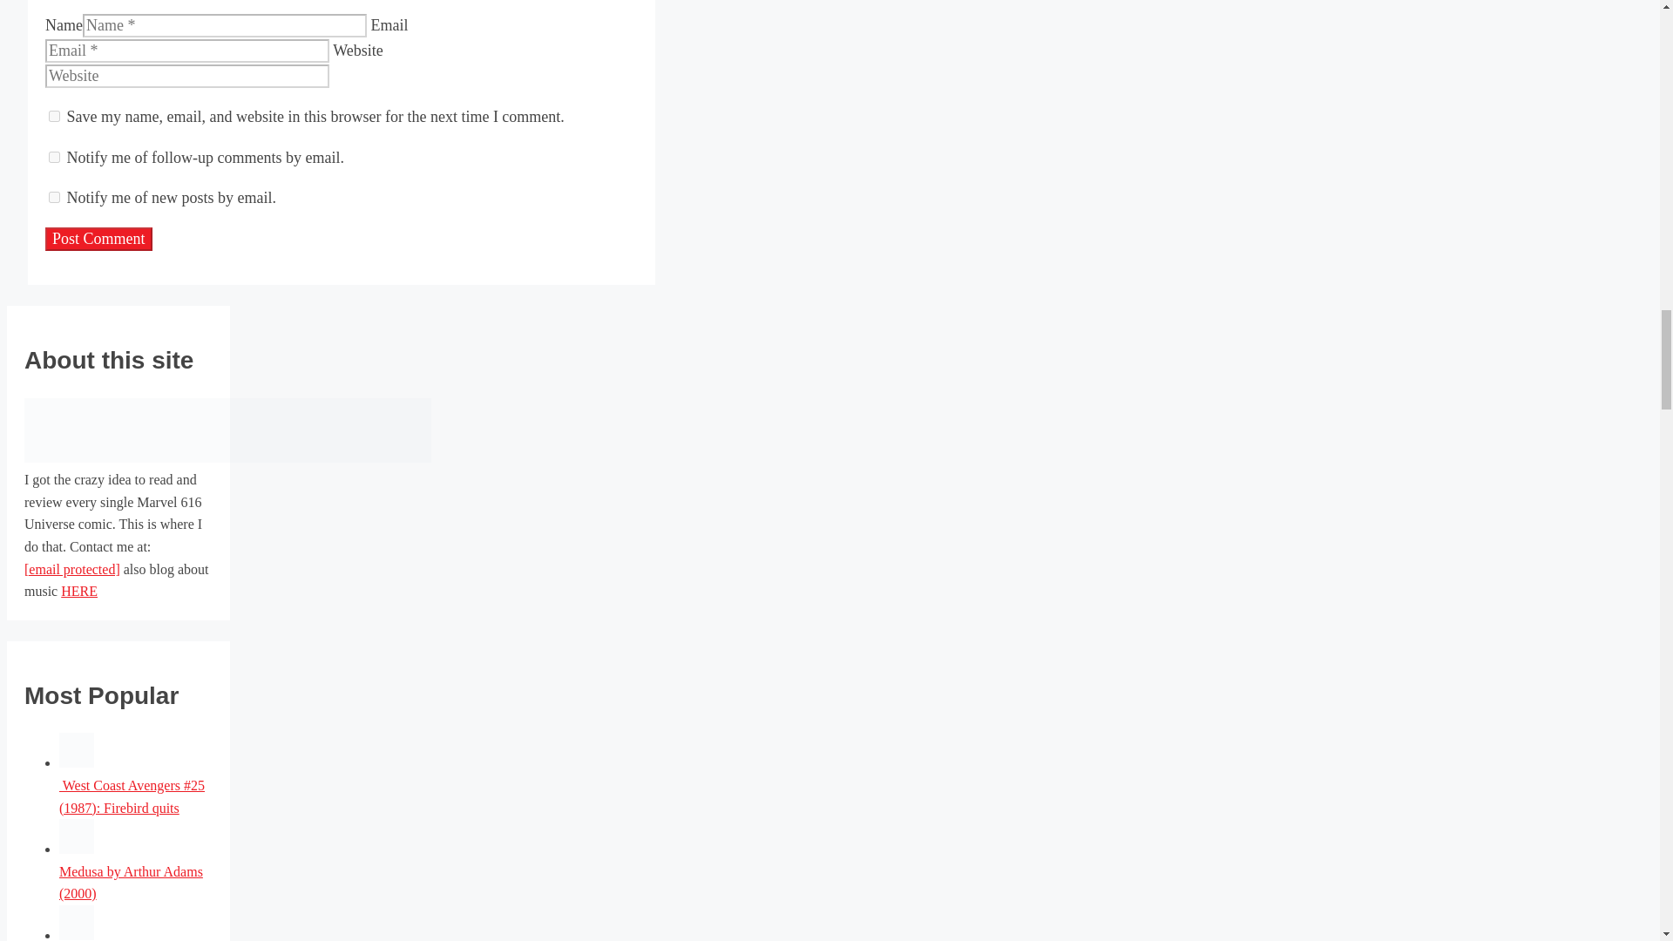  Describe the element at coordinates (54, 117) in the screenshot. I see `yes` at that location.